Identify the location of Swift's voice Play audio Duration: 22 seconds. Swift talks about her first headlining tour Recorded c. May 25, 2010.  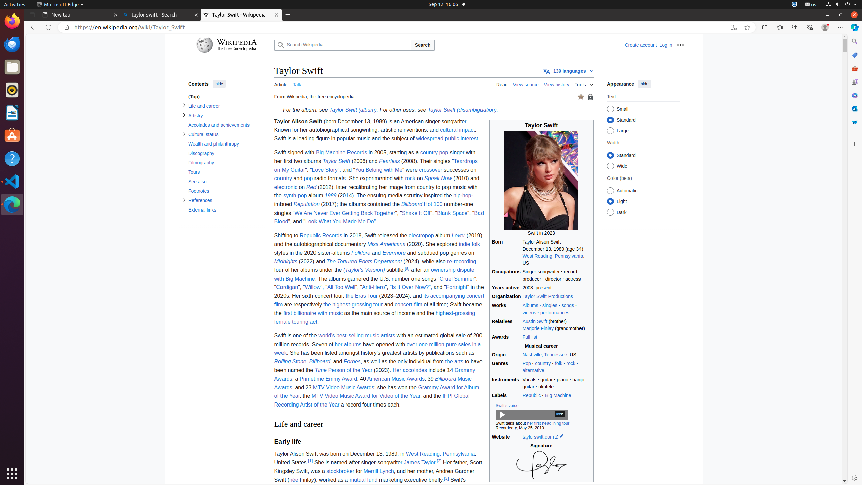
(541, 416).